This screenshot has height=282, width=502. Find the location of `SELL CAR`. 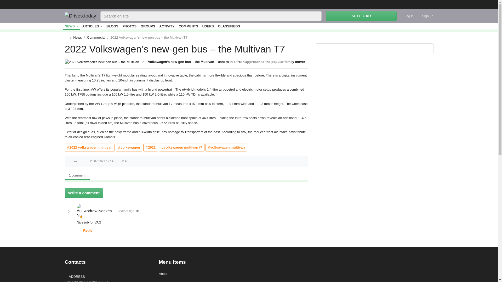

SELL CAR is located at coordinates (361, 16).